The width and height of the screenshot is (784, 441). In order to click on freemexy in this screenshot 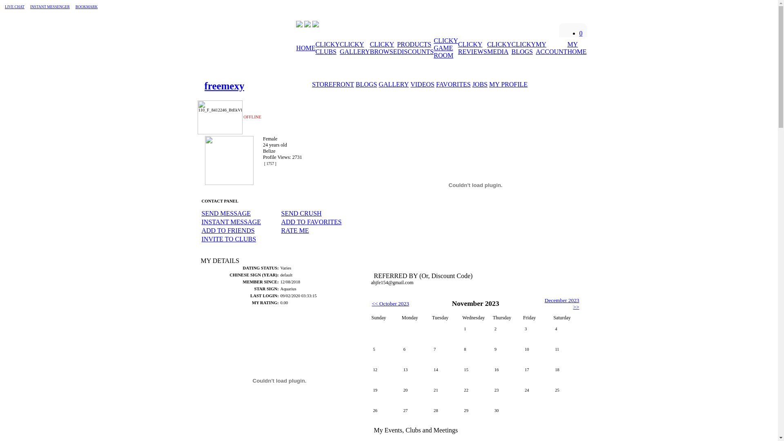, I will do `click(224, 86)`.